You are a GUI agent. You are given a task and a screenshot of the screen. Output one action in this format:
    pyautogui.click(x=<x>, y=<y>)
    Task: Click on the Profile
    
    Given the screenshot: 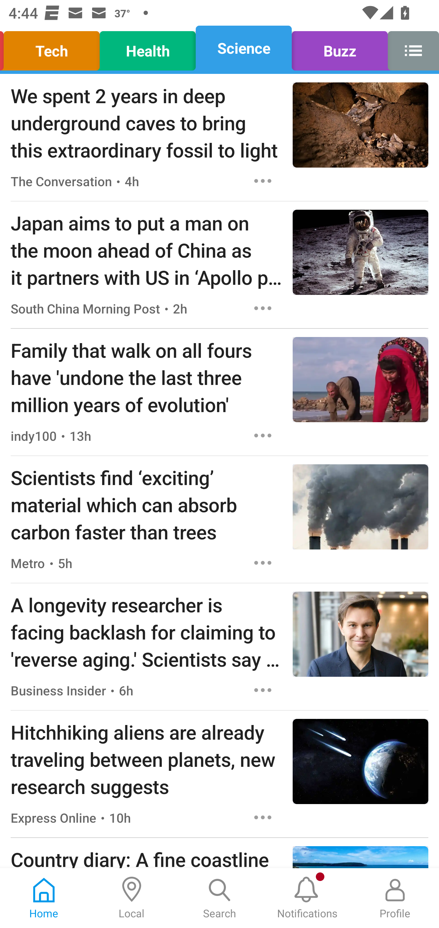 What is the action you would take?
    pyautogui.click(x=395, y=898)
    